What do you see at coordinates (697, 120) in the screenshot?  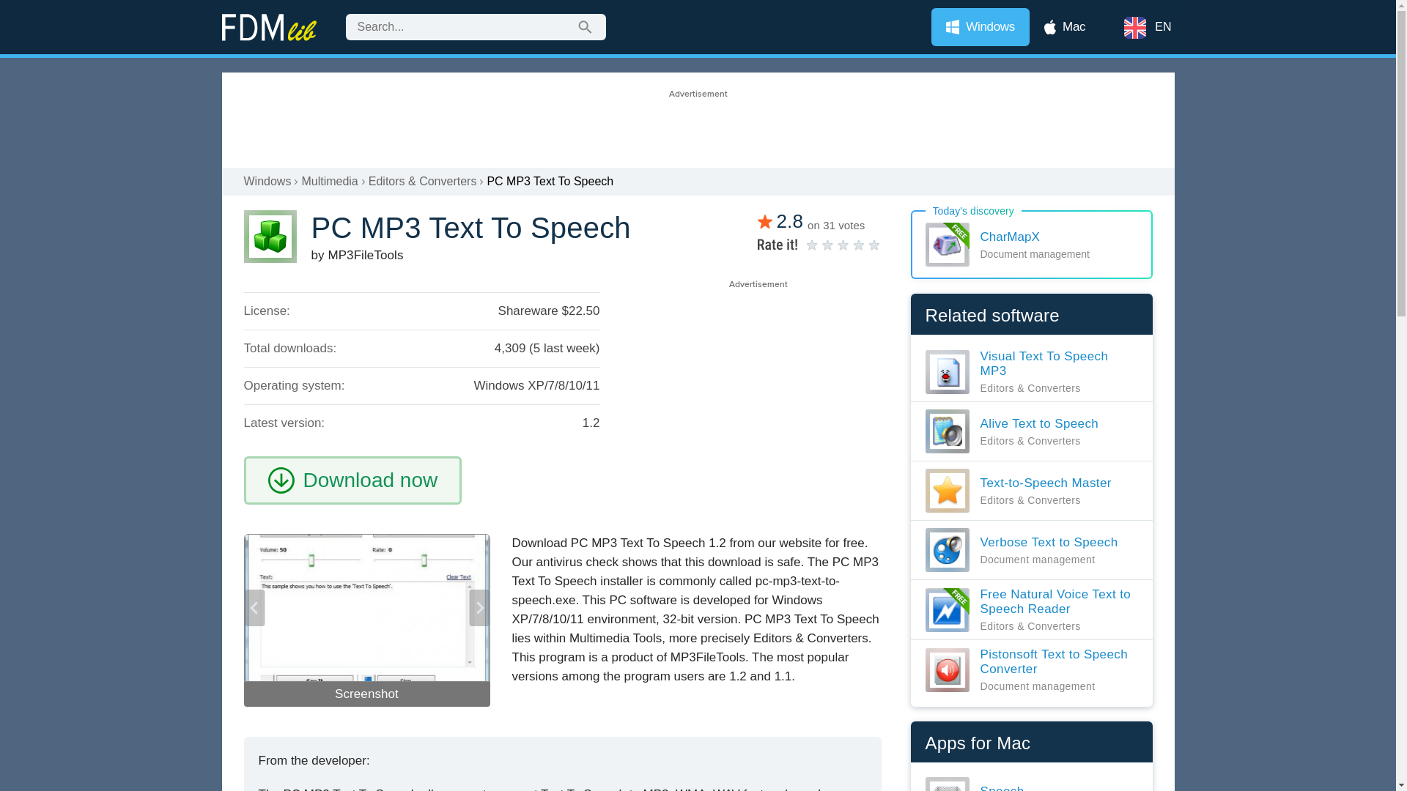 I see `Advertisement` at bounding box center [697, 120].